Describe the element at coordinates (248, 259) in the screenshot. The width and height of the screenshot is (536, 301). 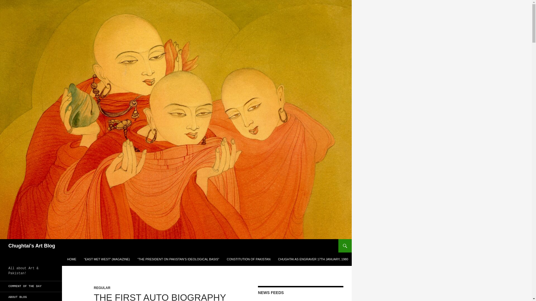
I see `CONSTITUTION OF PAKISTAN` at that location.